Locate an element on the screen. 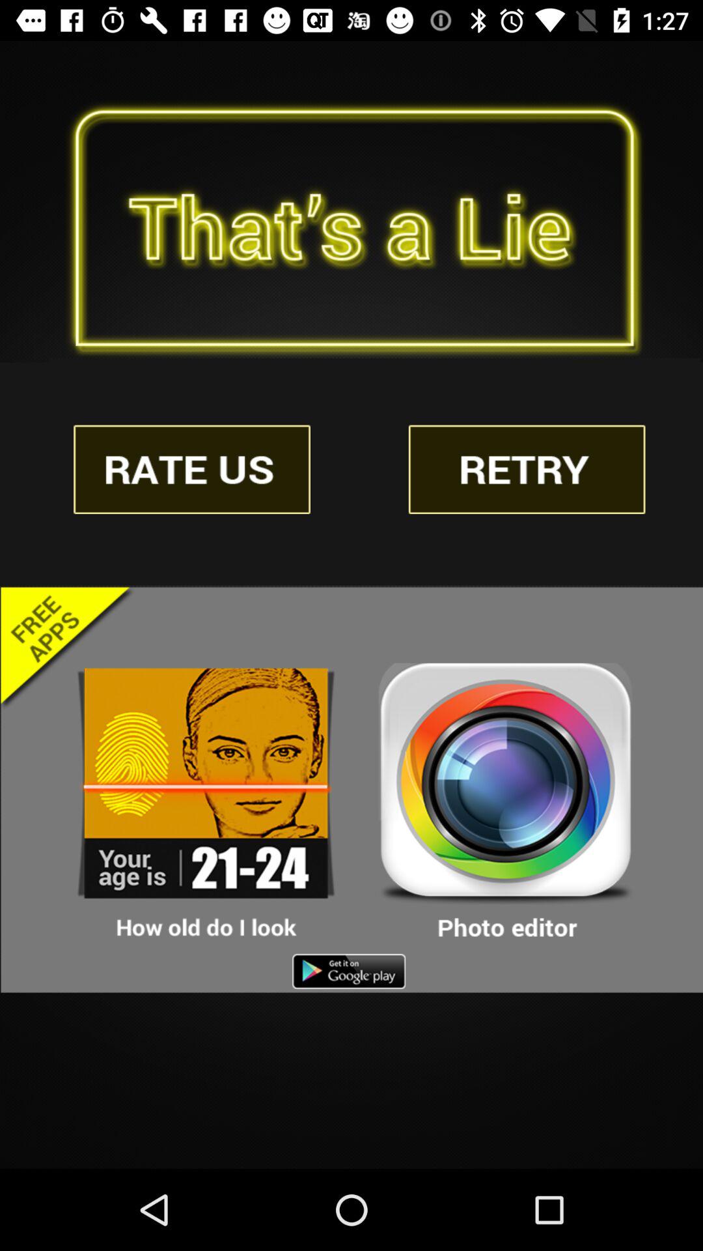 This screenshot has height=1251, width=703. advertising is located at coordinates (206, 802).